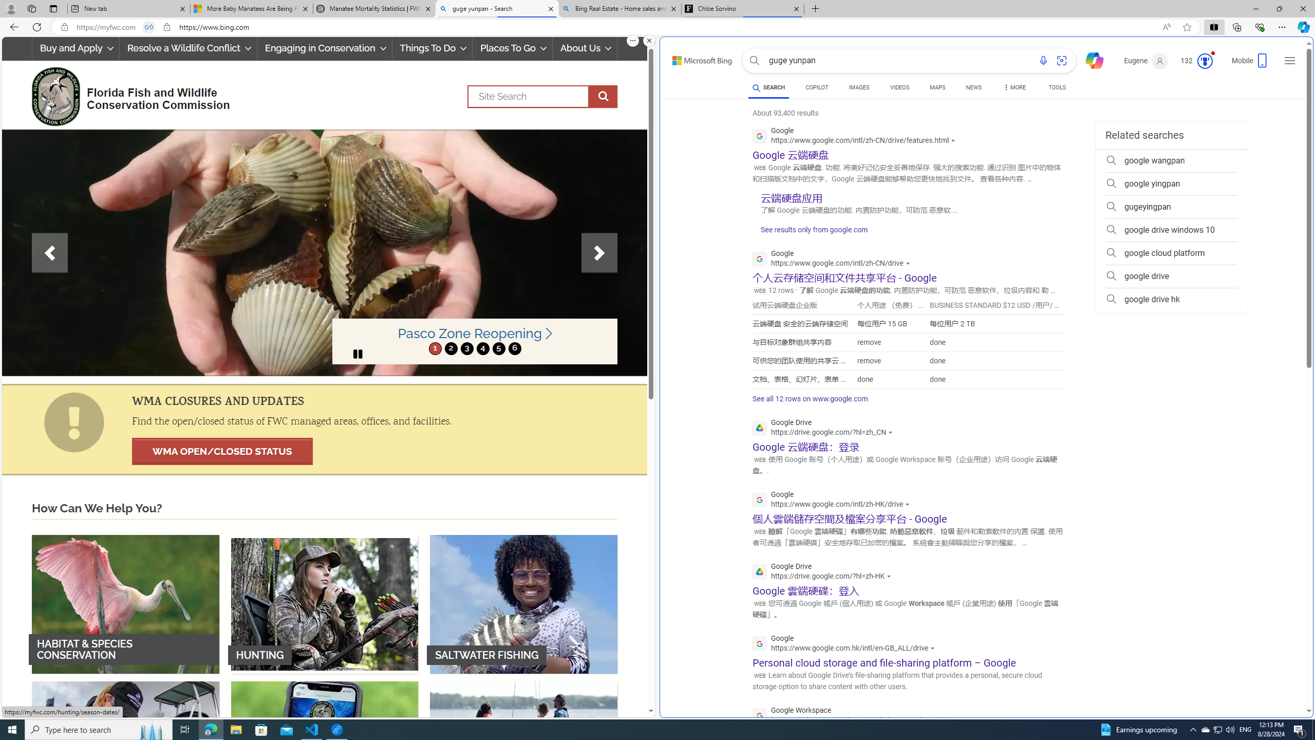  Describe the element at coordinates (649, 41) in the screenshot. I see `Close split screen.` at that location.